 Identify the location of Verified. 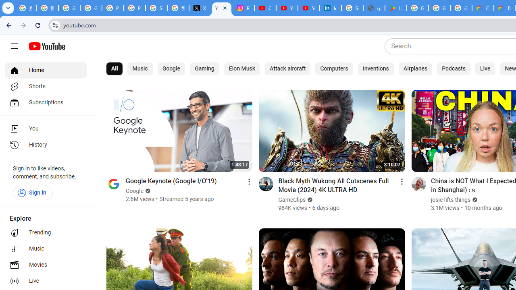
(474, 200).